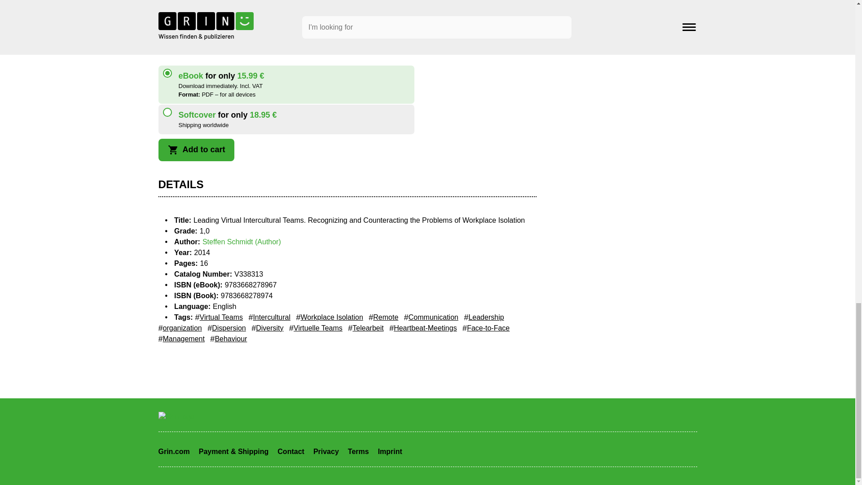  I want to click on Remote, so click(383, 317).